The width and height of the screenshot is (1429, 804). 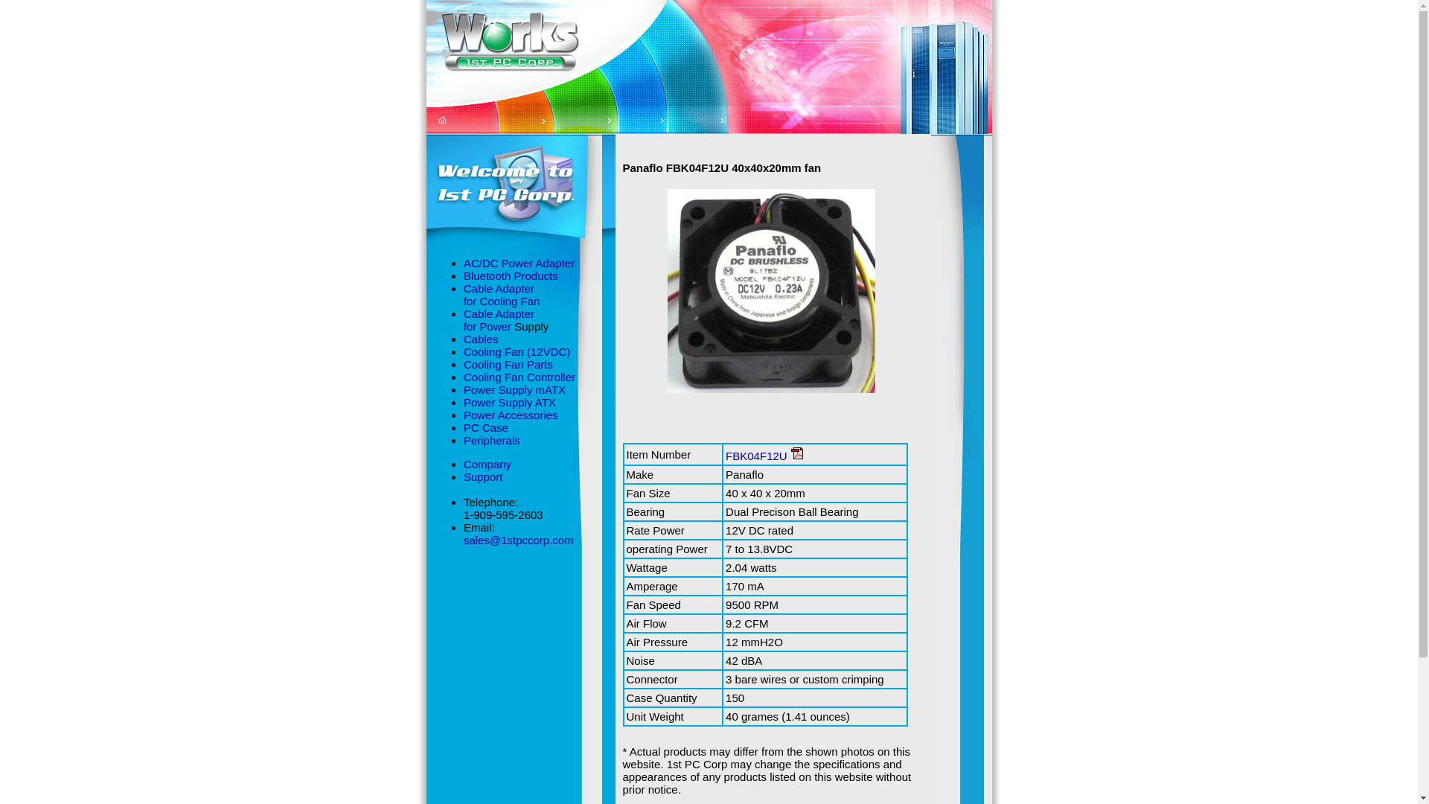 I want to click on Cooling Fan Parts, so click(x=508, y=365).